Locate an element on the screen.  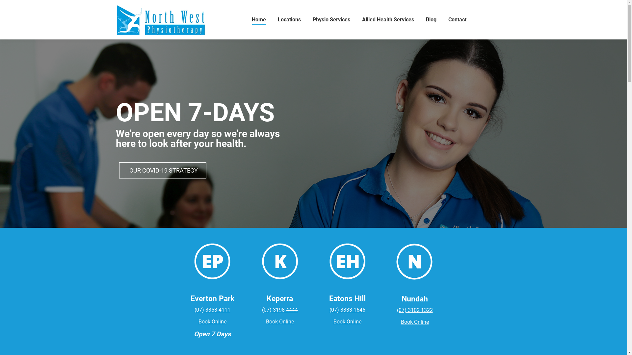
Locations is located at coordinates (289, 20).